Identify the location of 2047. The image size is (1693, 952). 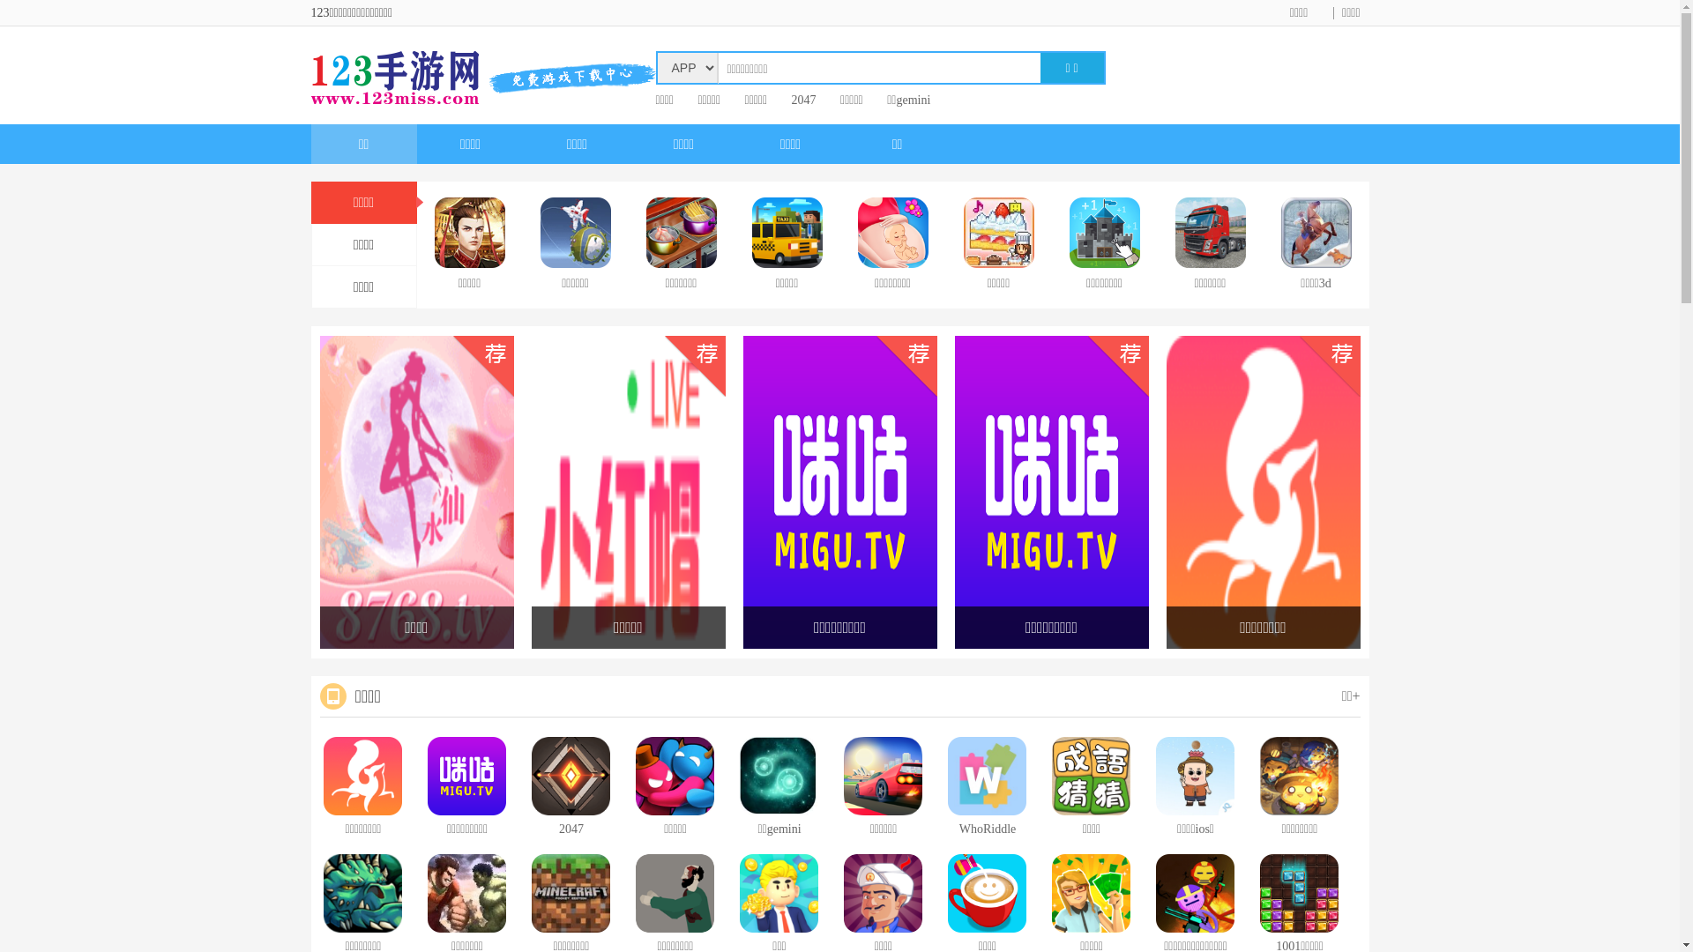
(804, 100).